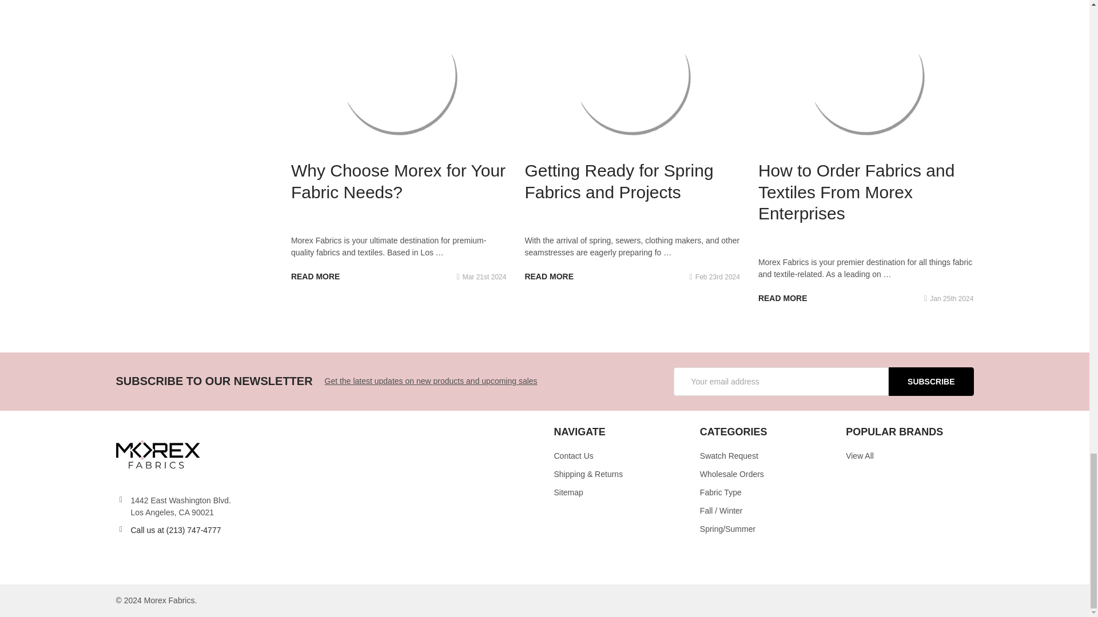 The height and width of the screenshot is (617, 1098). I want to click on Why Choose Morex for Your Fabric Needs?, so click(399, 76).